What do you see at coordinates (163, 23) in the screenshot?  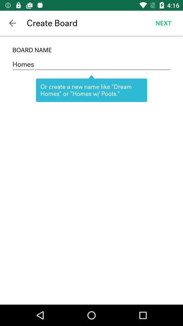 I see `scroll until the next` at bounding box center [163, 23].